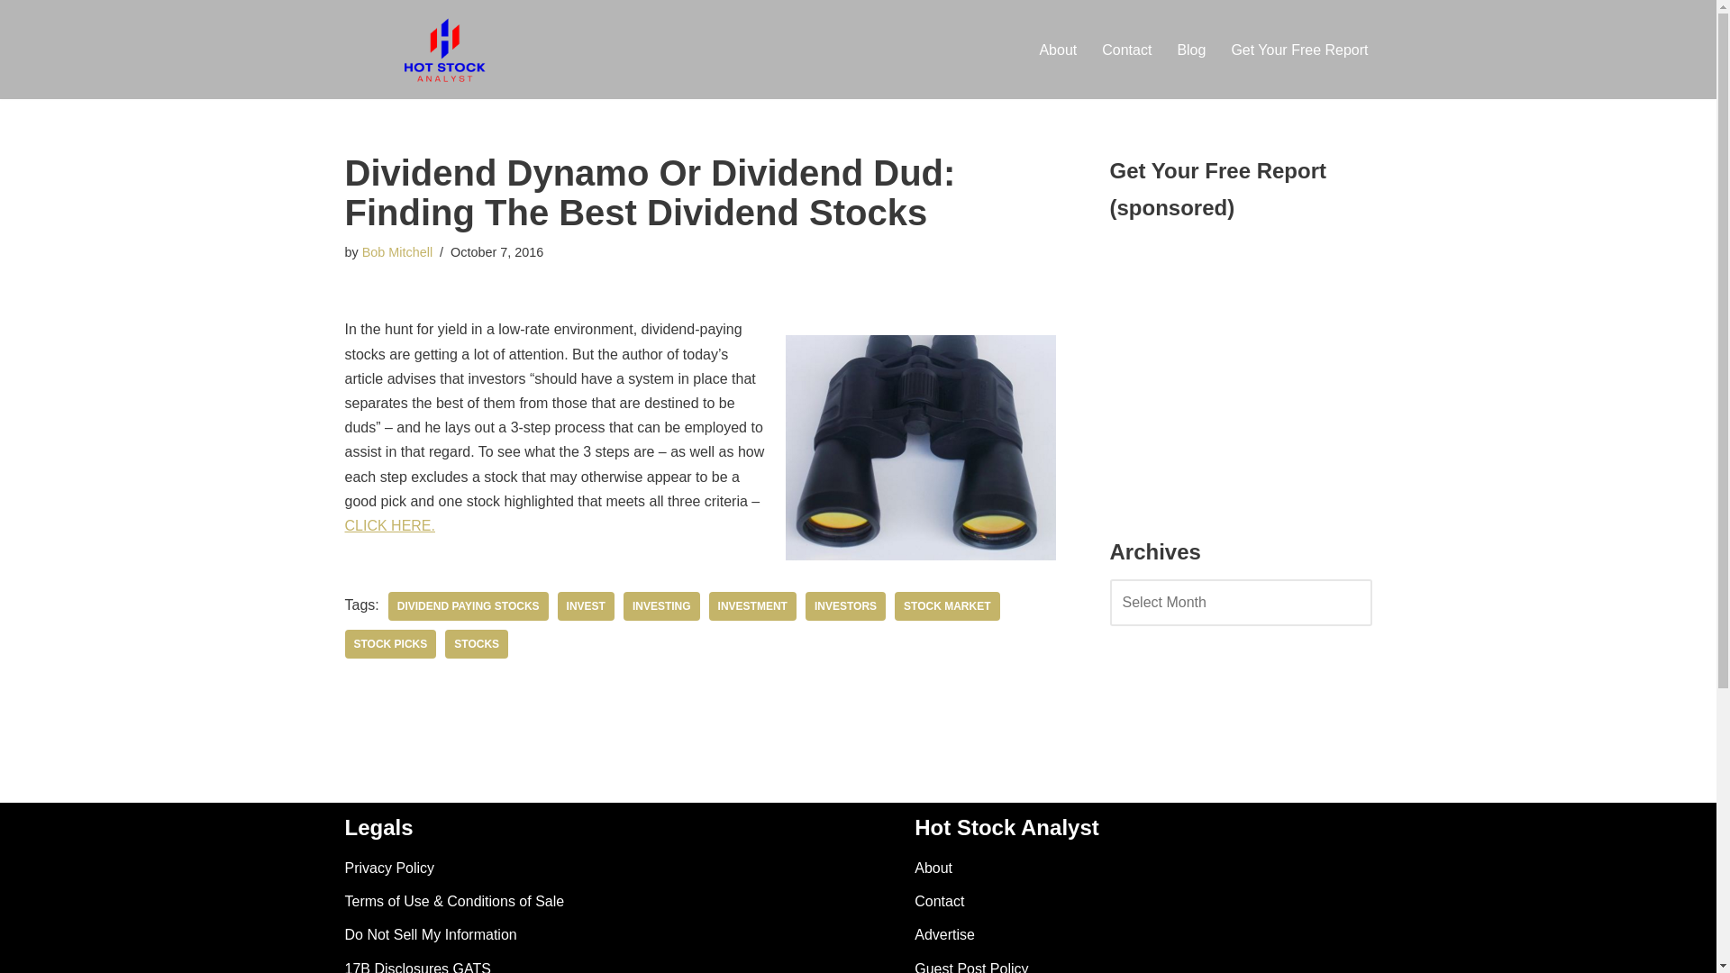  Describe the element at coordinates (1126, 50) in the screenshot. I see `Contact` at that location.